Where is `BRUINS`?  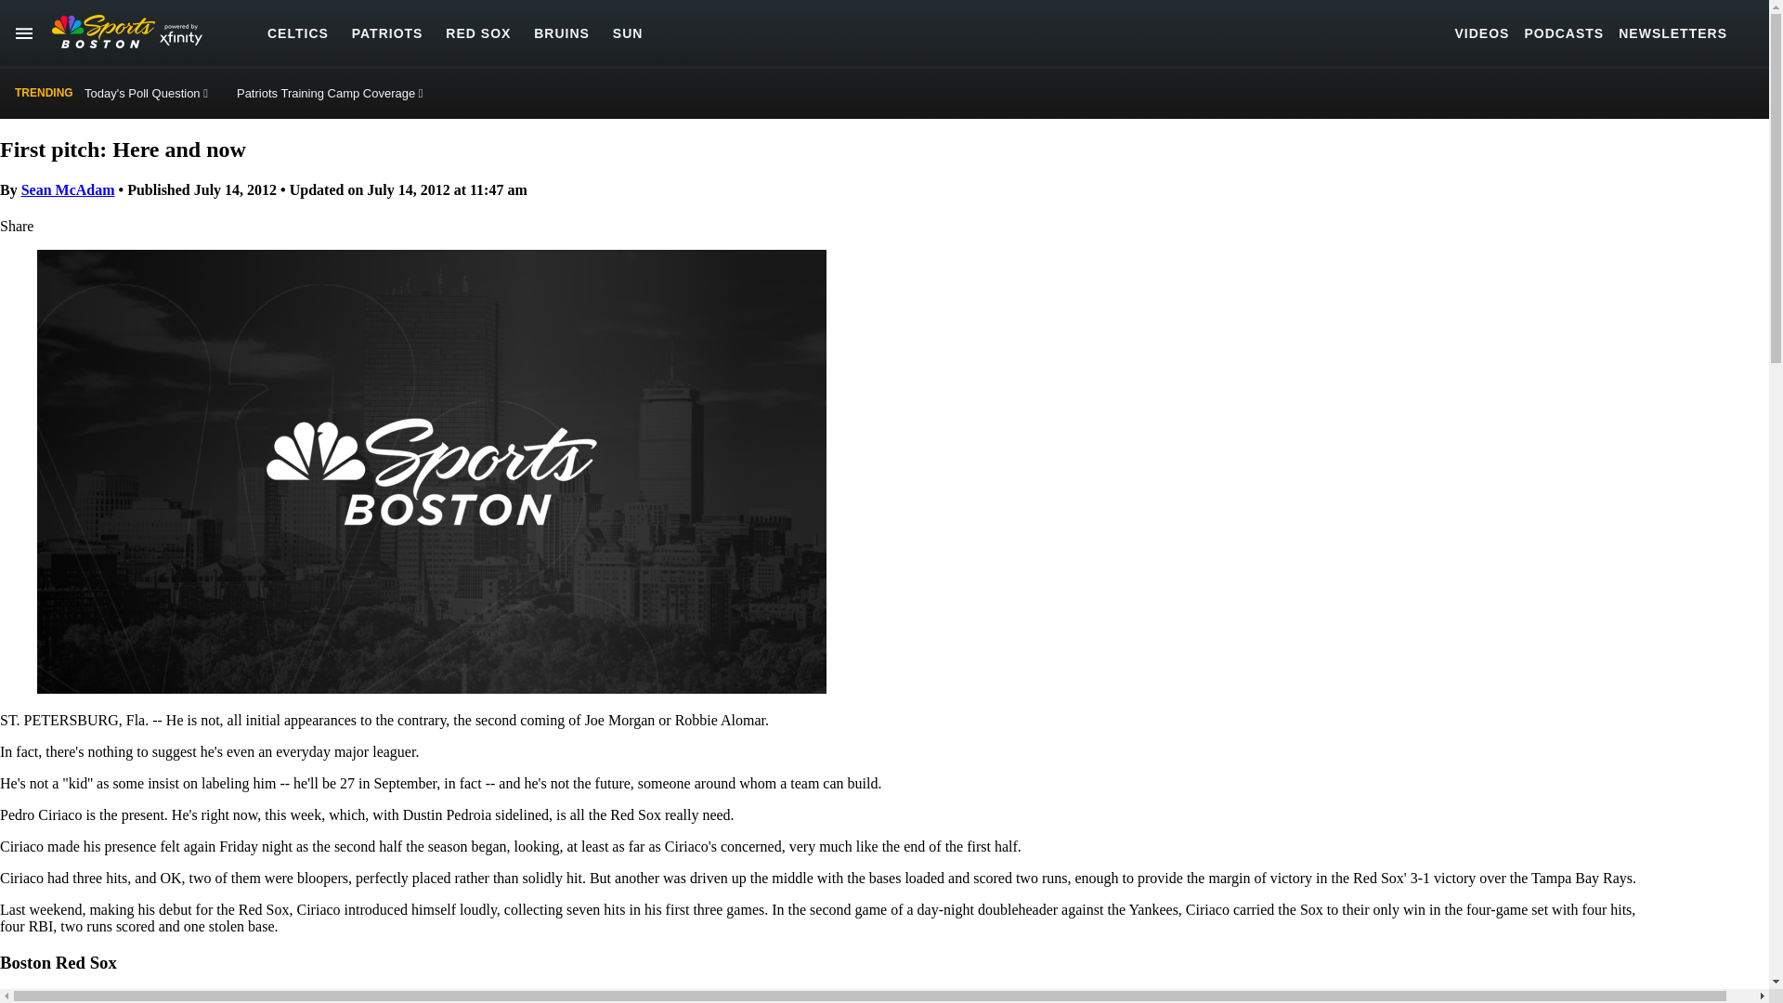
BRUINS is located at coordinates (561, 33).